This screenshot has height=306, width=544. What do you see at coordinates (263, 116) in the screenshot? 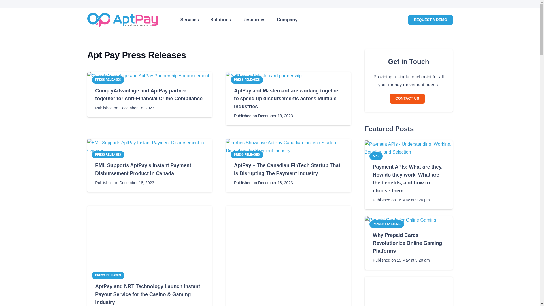
I see `Company` at bounding box center [263, 116].